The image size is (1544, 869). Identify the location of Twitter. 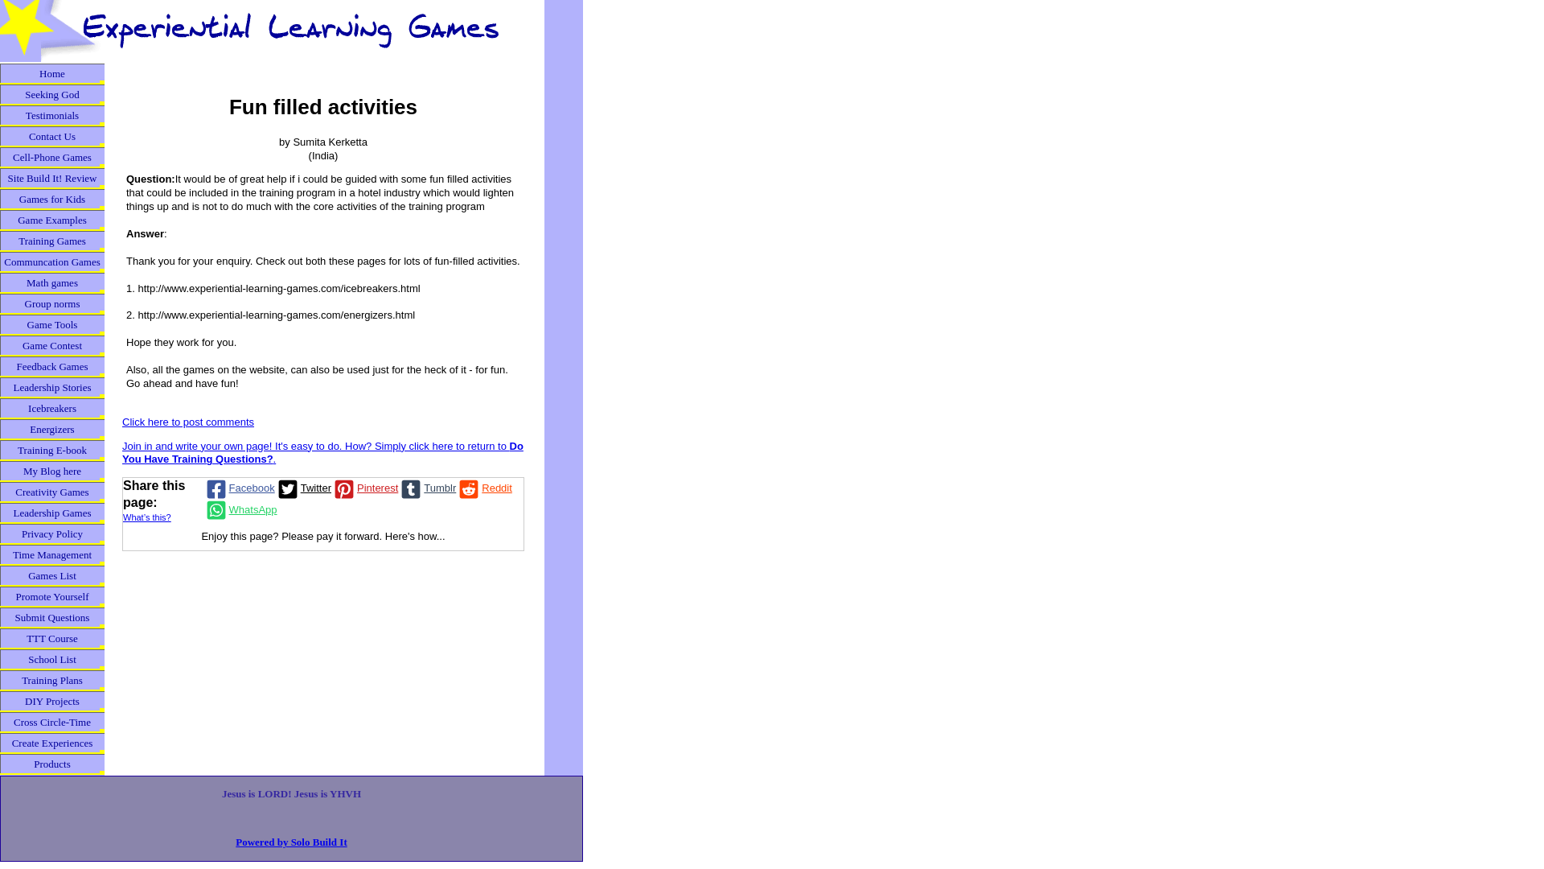
(302, 489).